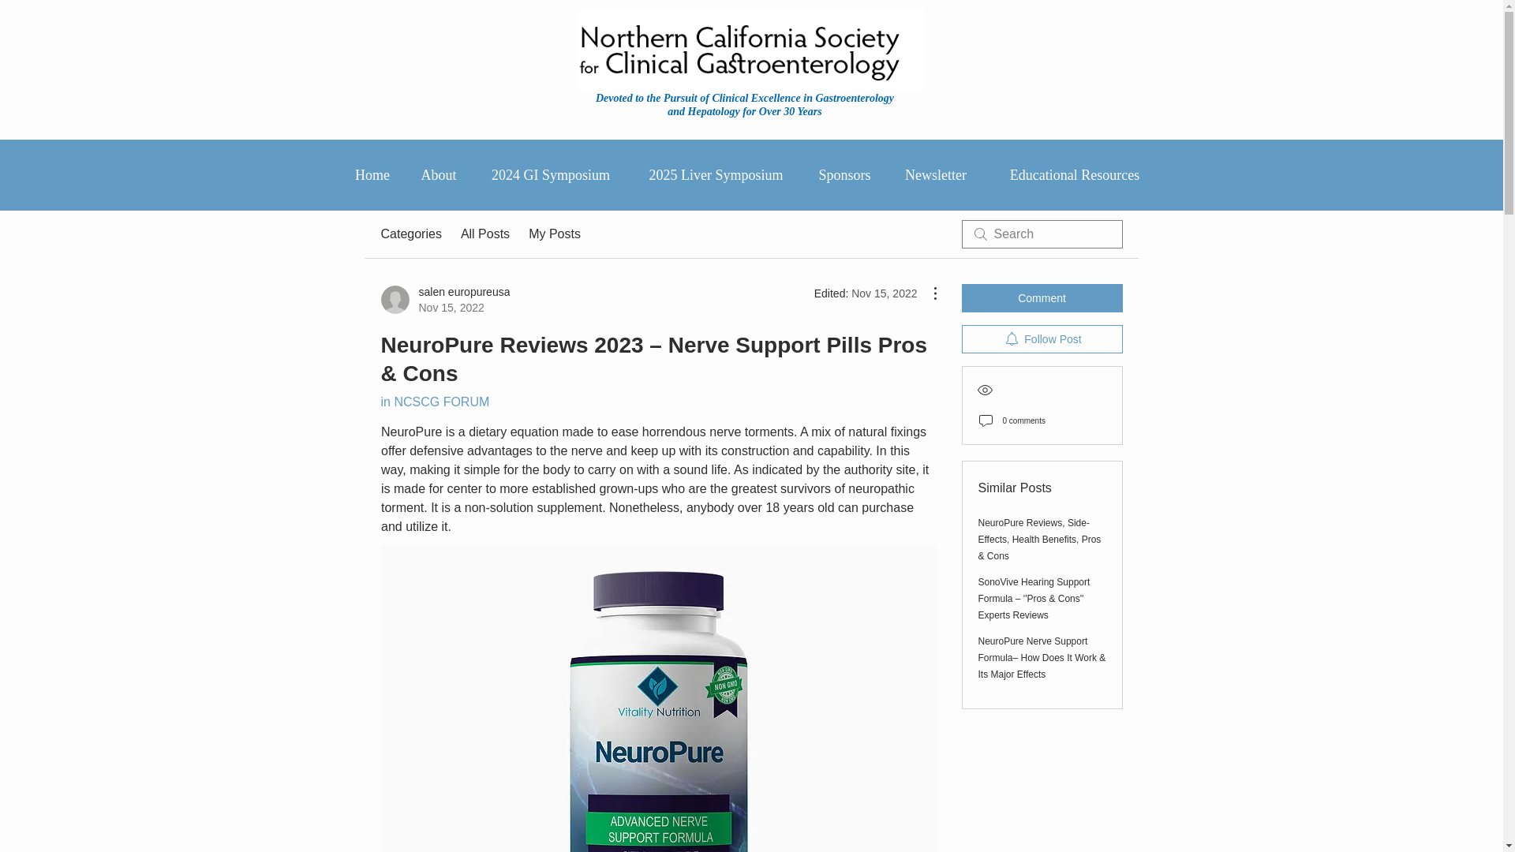 This screenshot has width=1515, height=852. What do you see at coordinates (410, 234) in the screenshot?
I see `Educational Resources` at bounding box center [410, 234].